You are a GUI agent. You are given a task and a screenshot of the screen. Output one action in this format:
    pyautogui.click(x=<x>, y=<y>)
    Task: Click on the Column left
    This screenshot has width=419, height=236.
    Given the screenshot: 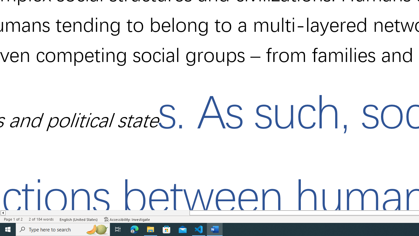 What is the action you would take?
    pyautogui.click(x=3, y=213)
    